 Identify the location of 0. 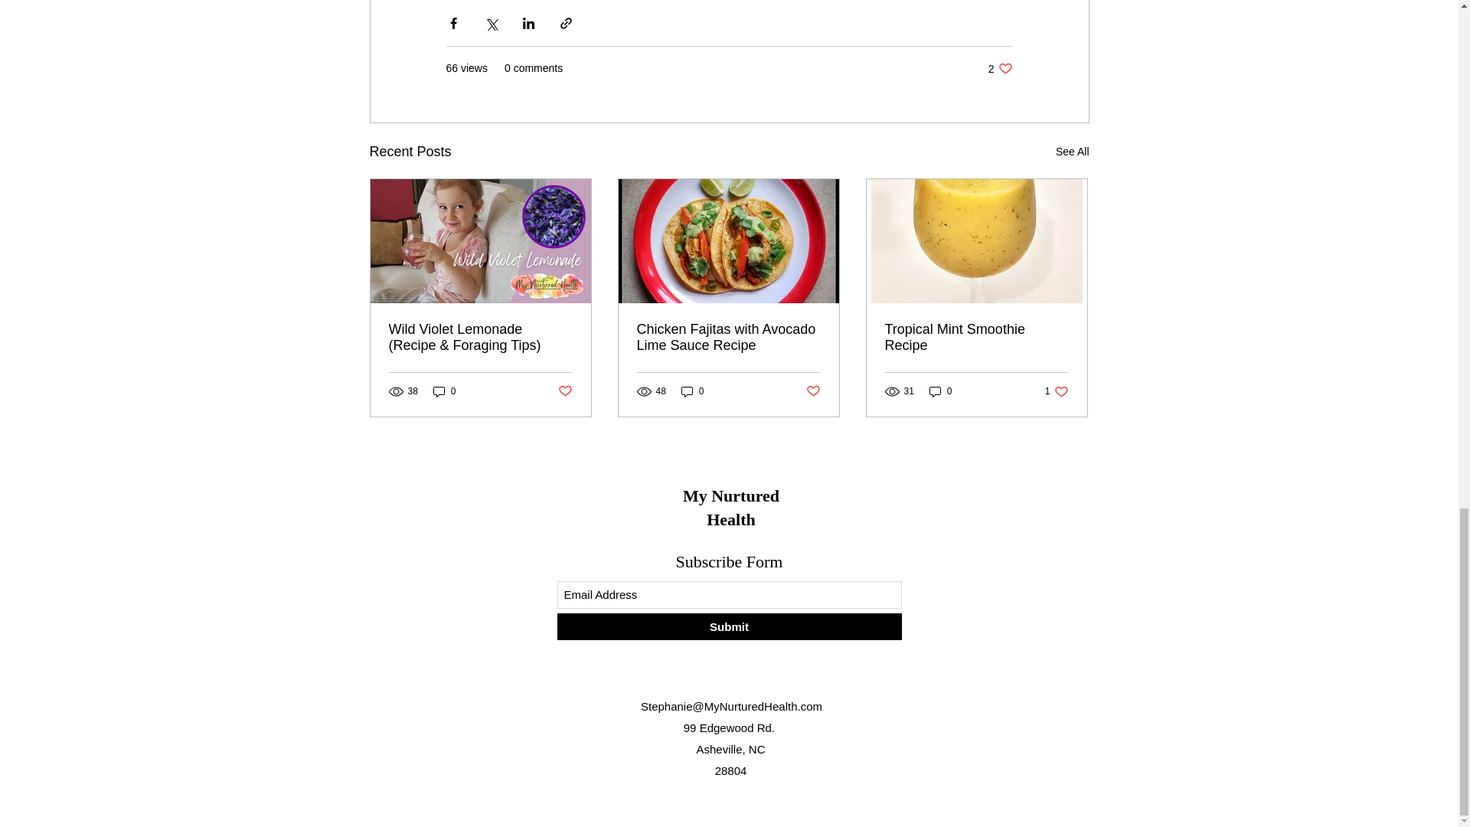
(692, 391).